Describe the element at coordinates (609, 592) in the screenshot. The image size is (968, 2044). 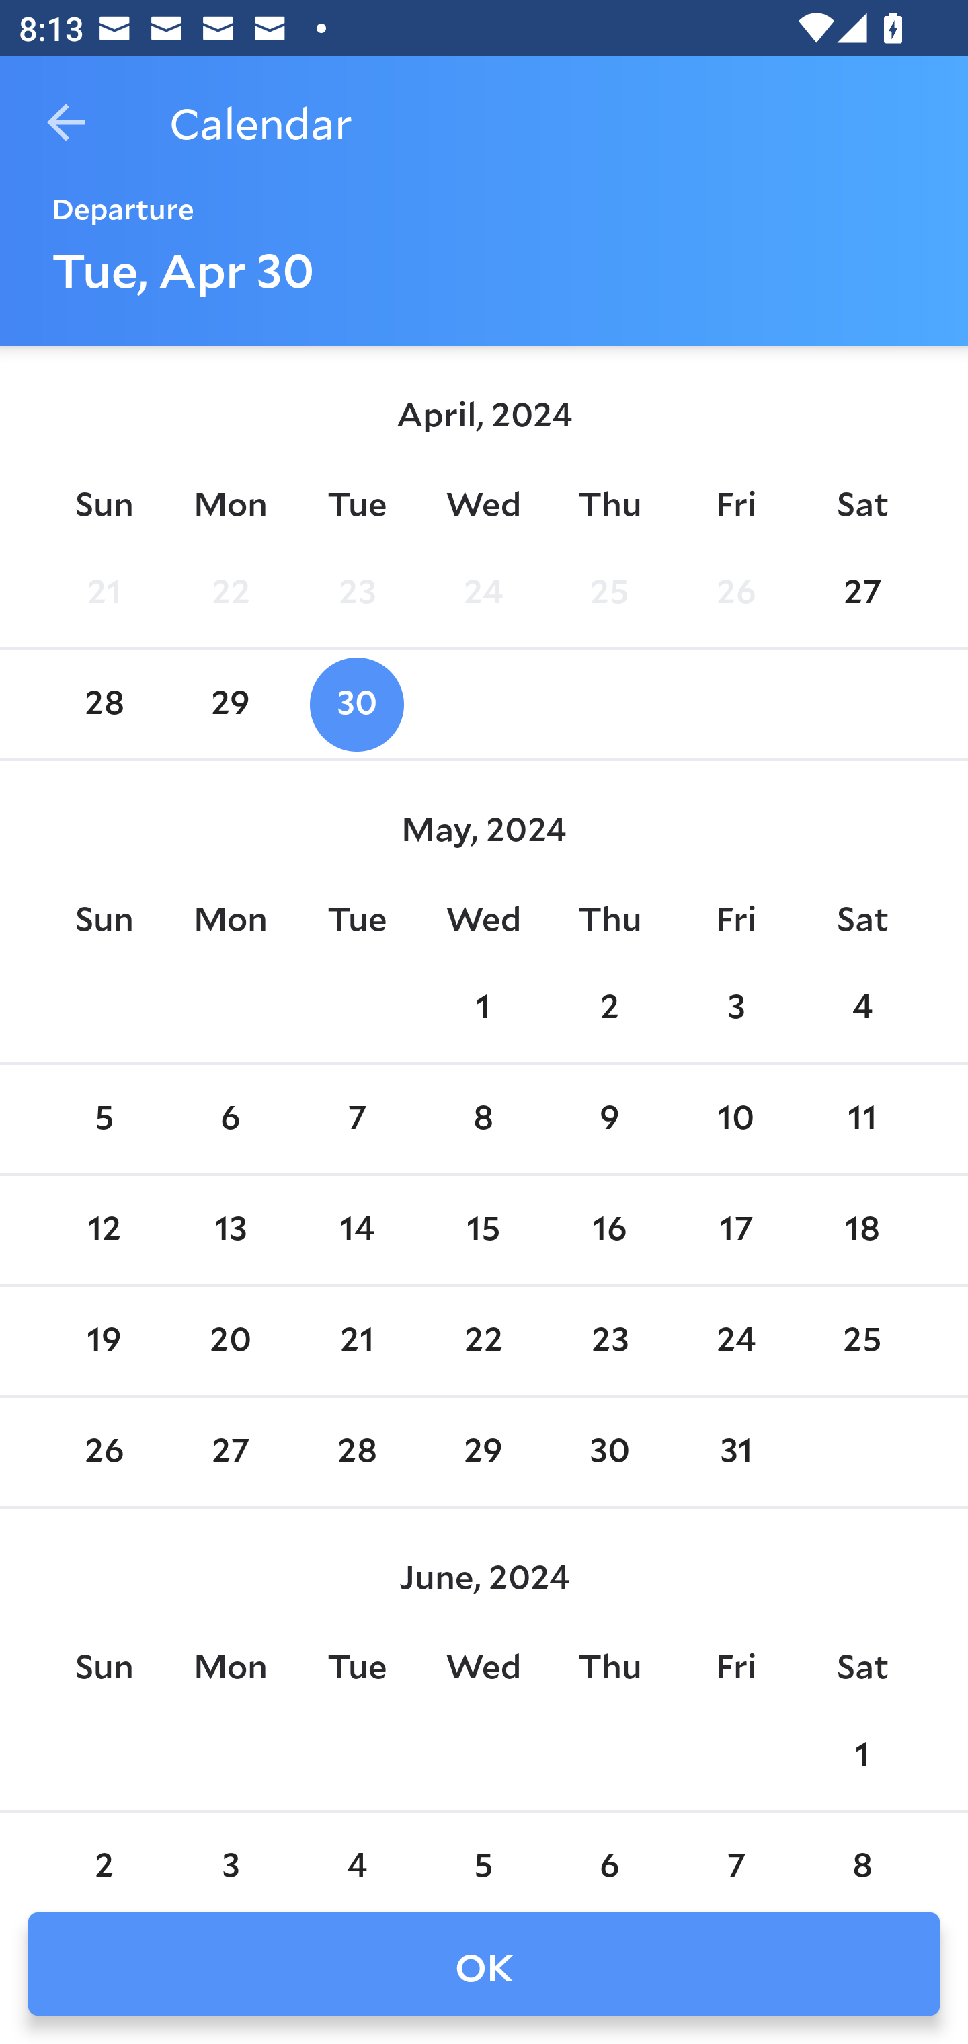
I see `25` at that location.